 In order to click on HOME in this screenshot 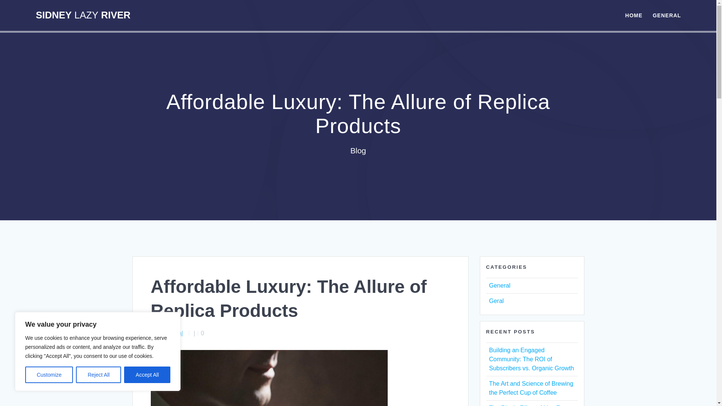, I will do `click(634, 15)`.